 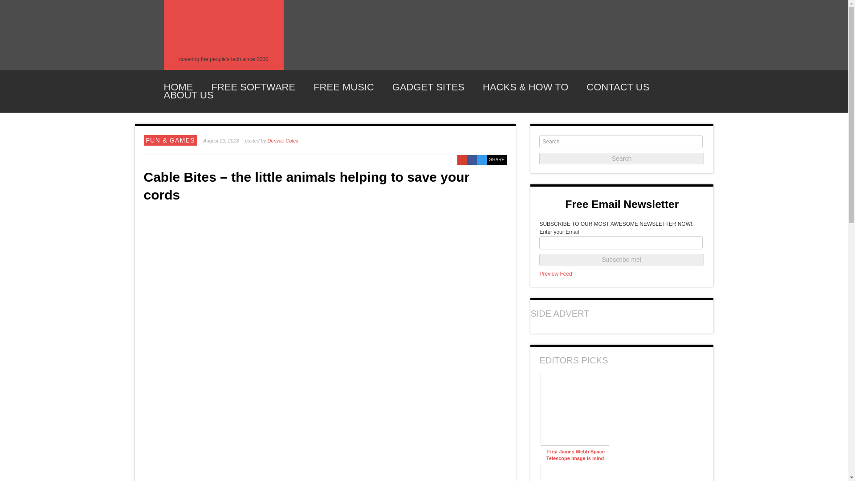 I want to click on Subscribe me!, so click(x=622, y=260).